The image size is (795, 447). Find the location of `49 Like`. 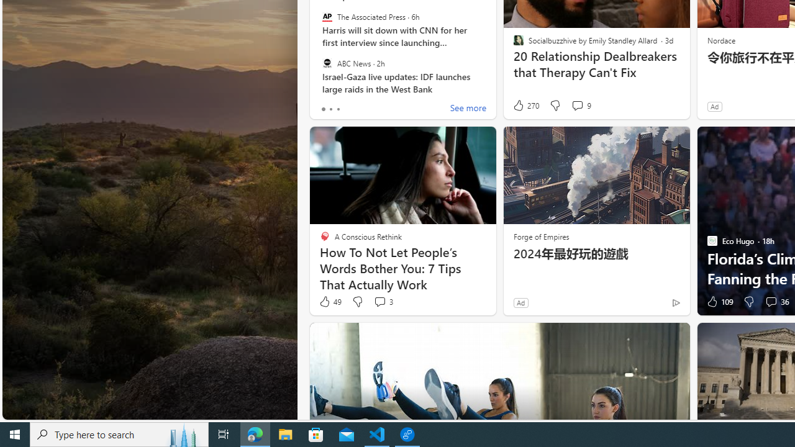

49 Like is located at coordinates (330, 302).